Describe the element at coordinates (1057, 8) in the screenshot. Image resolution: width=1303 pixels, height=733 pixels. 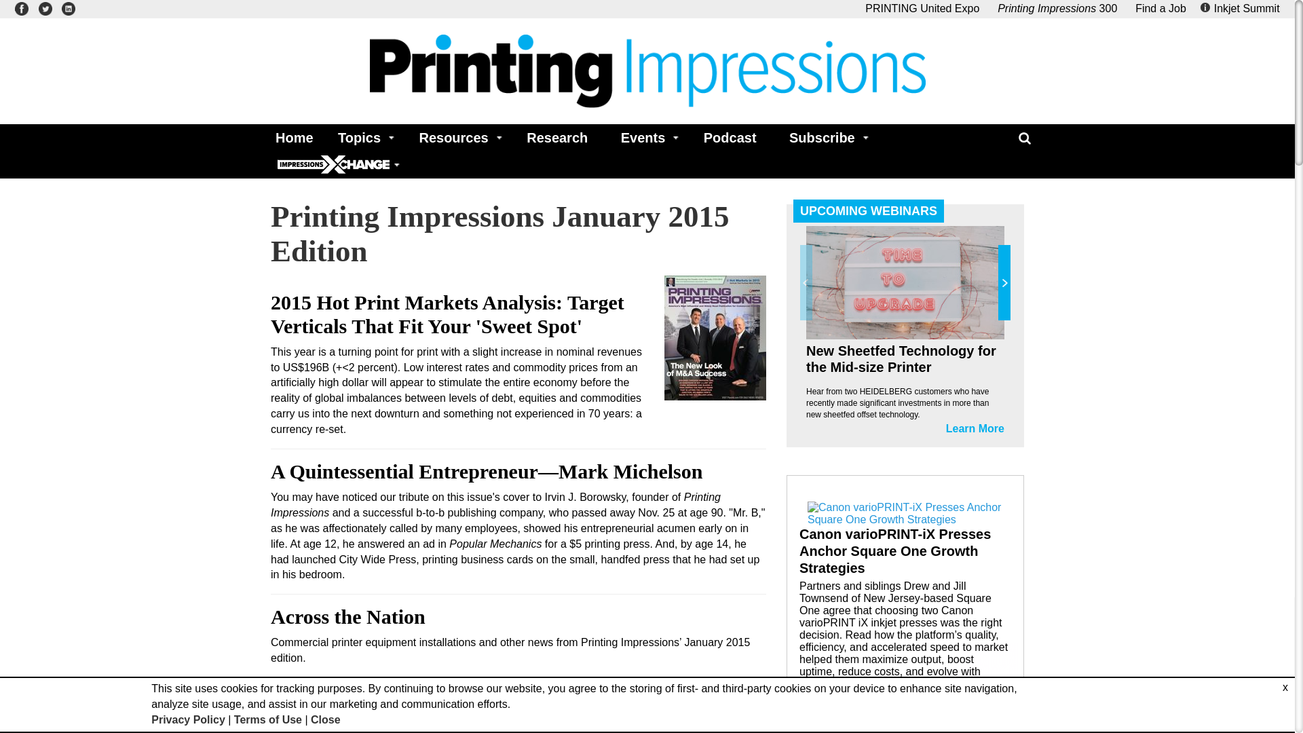
I see `Printing Impressions 300` at that location.